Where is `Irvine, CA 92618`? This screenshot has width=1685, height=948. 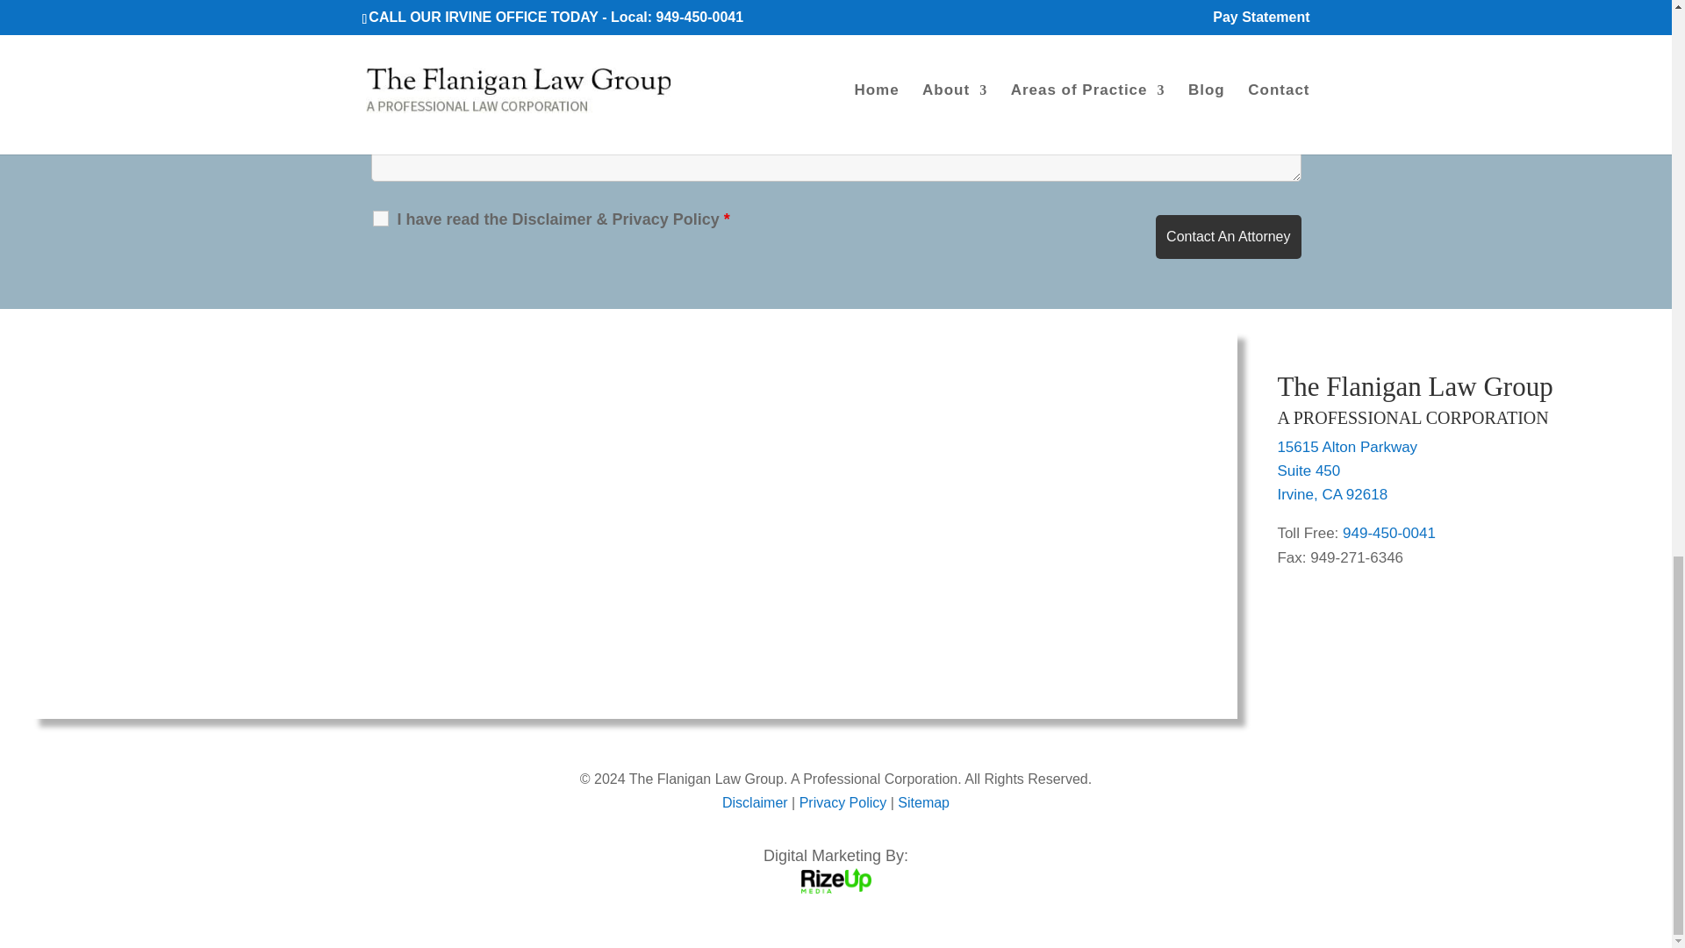
Irvine, CA 92618 is located at coordinates (1332, 495).